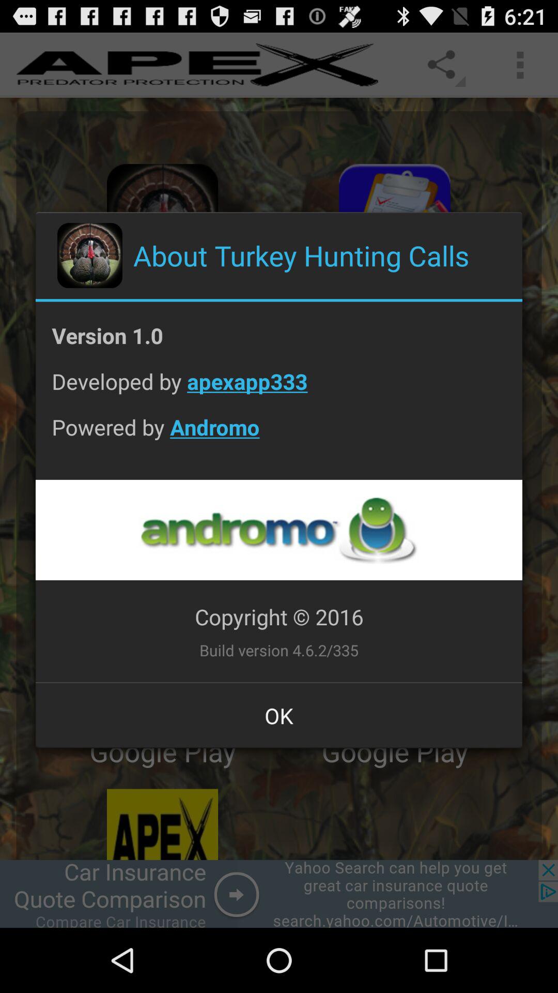 This screenshot has height=993, width=558. What do you see at coordinates (279, 715) in the screenshot?
I see `choose the button at the bottom` at bounding box center [279, 715].